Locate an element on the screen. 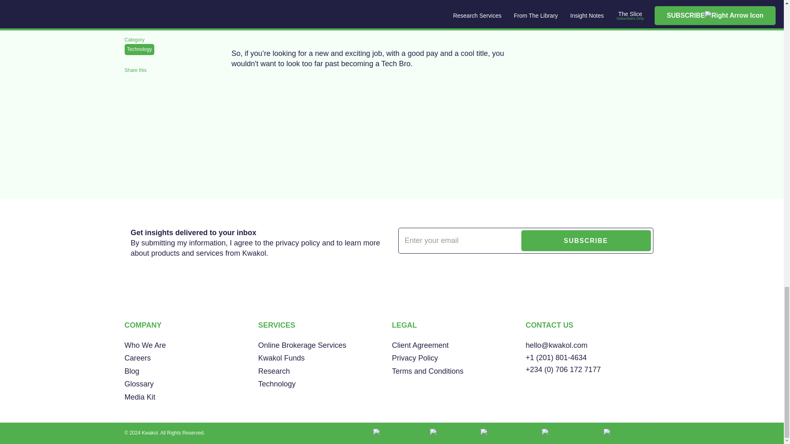 This screenshot has width=790, height=444. Subscribe is located at coordinates (586, 241).